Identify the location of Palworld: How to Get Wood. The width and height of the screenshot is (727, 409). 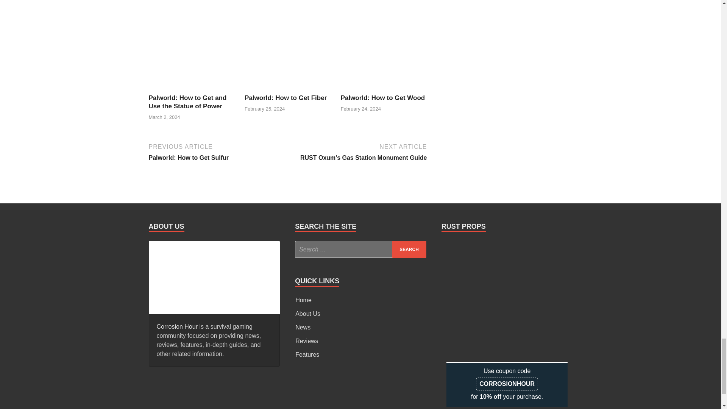
(383, 98).